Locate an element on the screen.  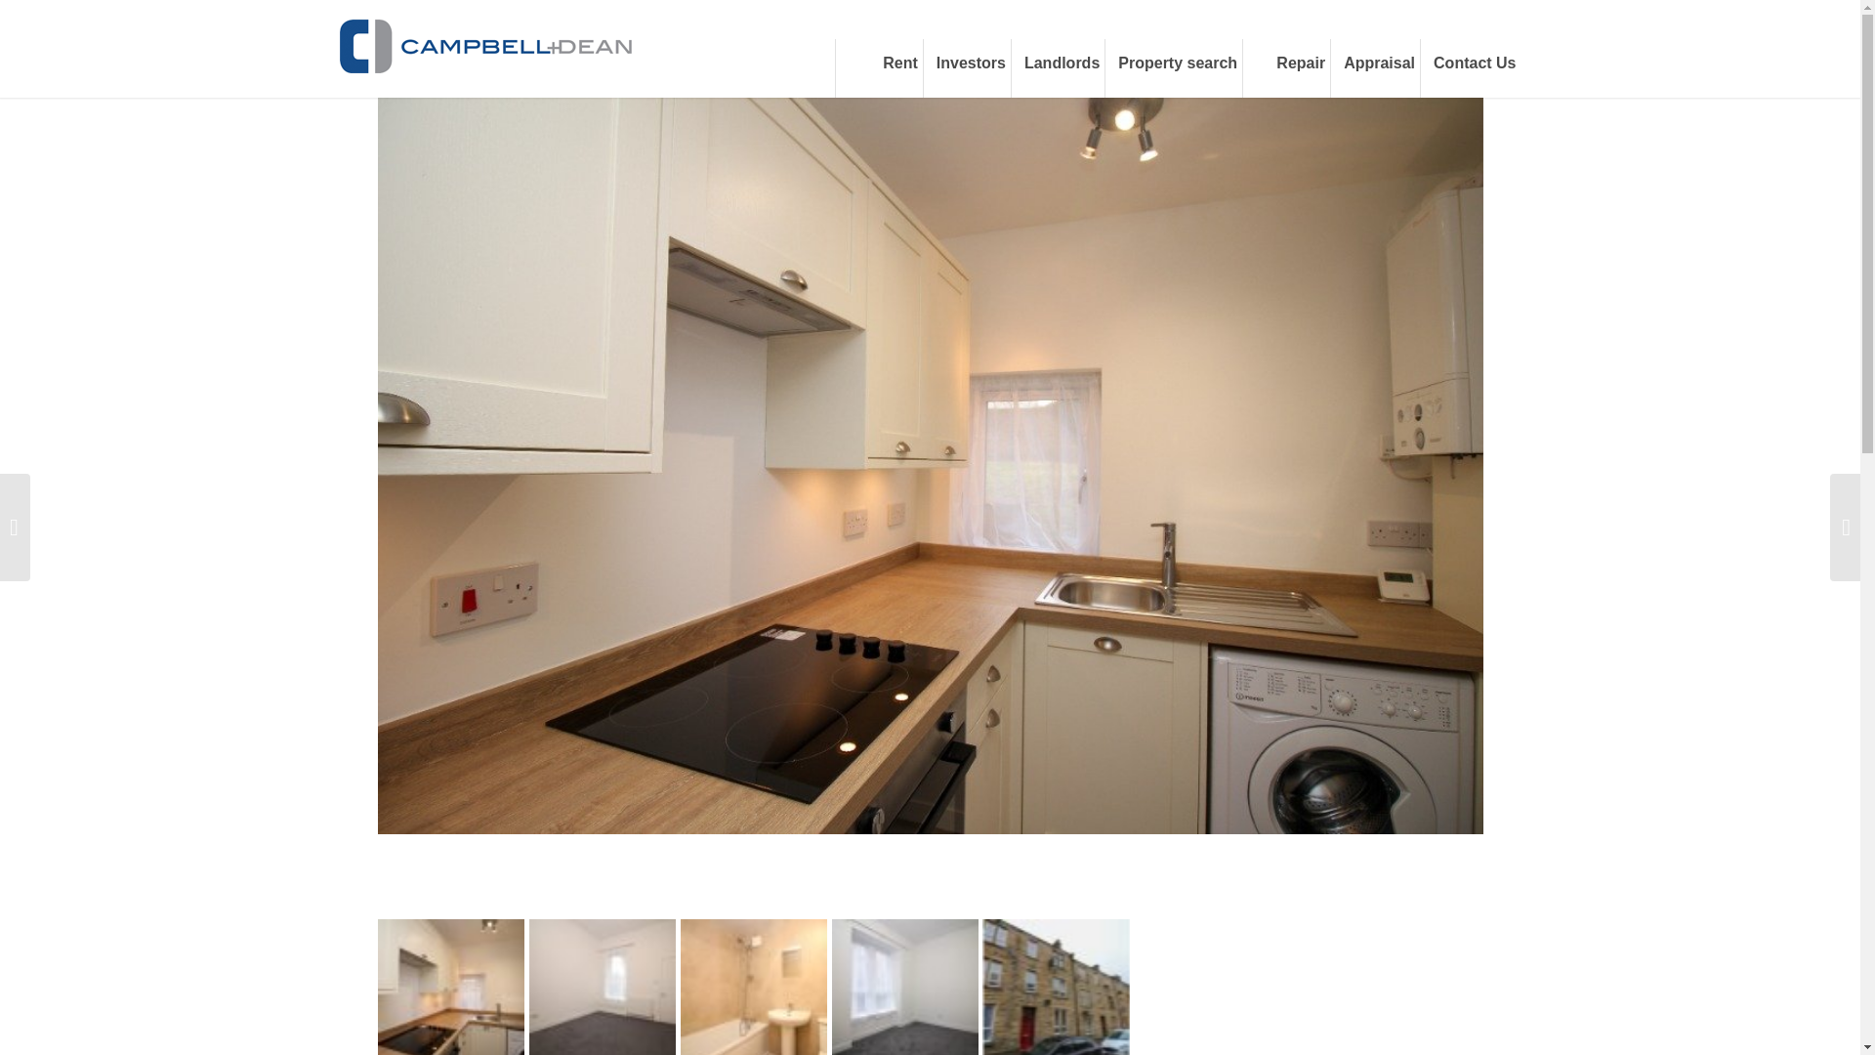
Property search is located at coordinates (1172, 68).